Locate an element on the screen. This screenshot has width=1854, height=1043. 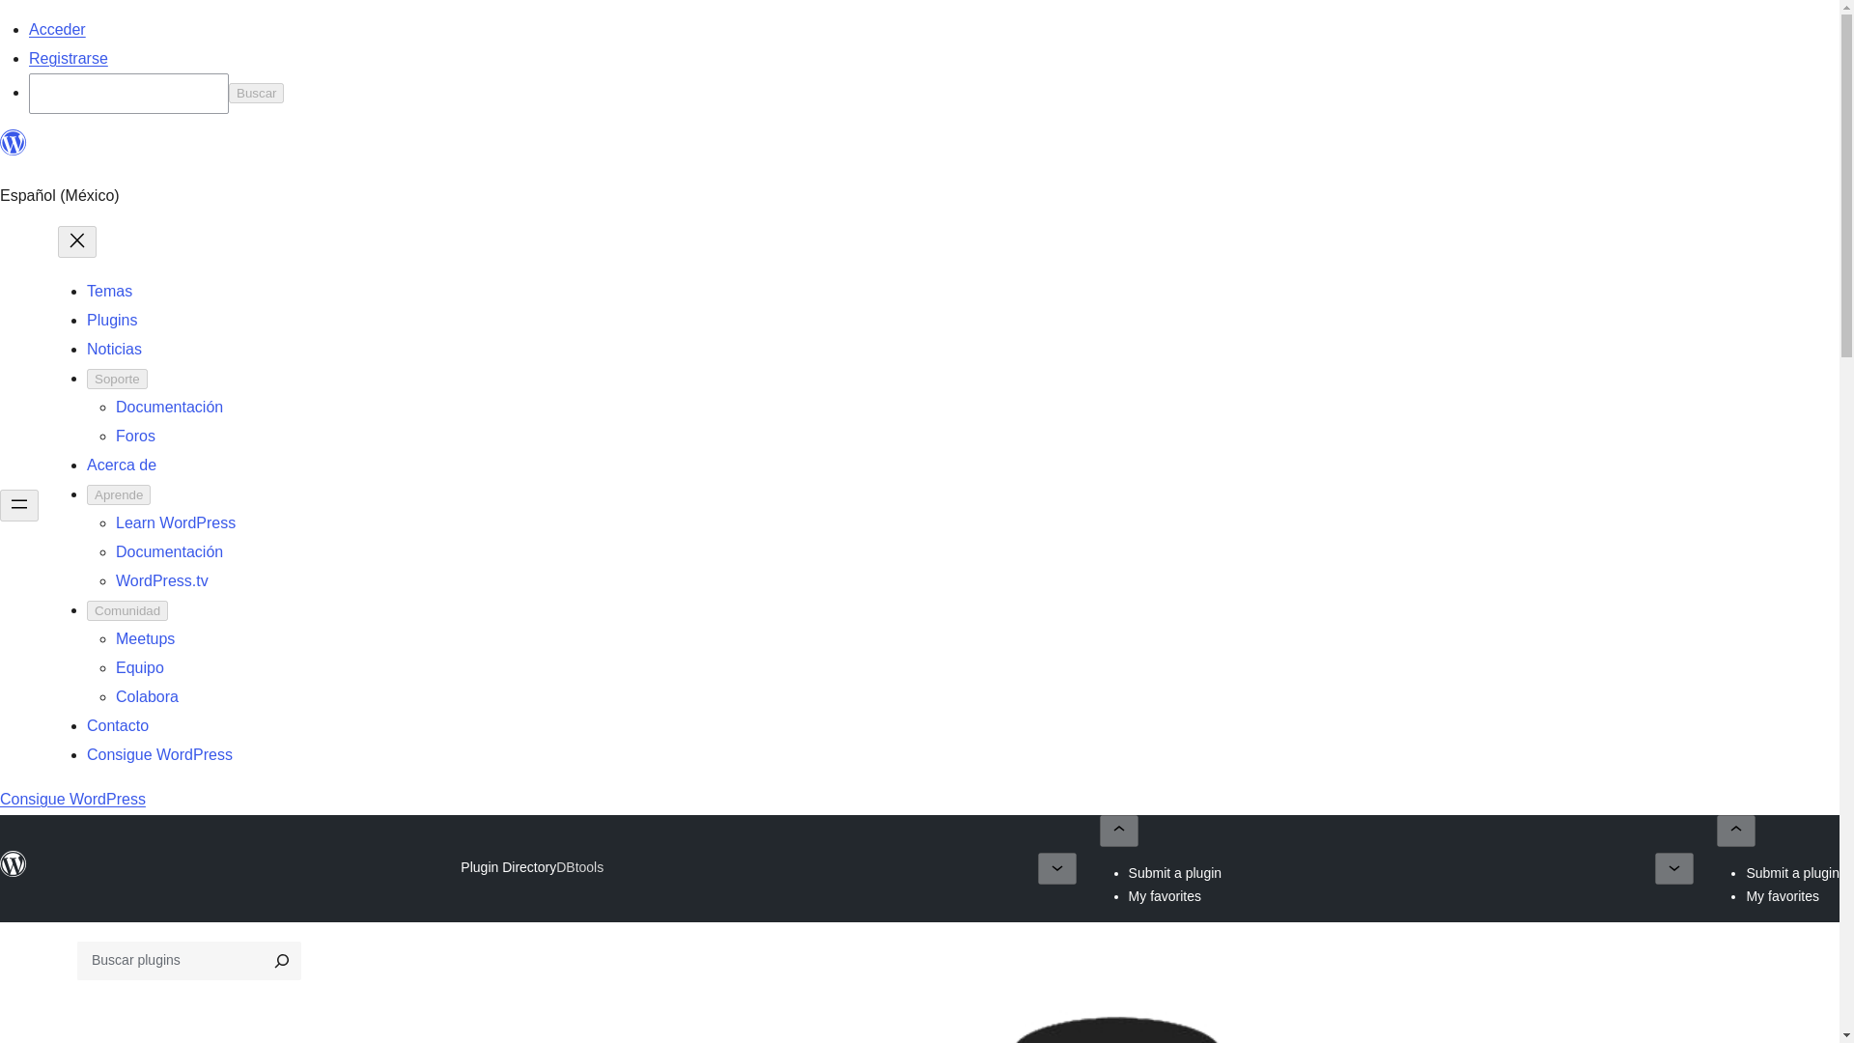
Noticias is located at coordinates (114, 350).